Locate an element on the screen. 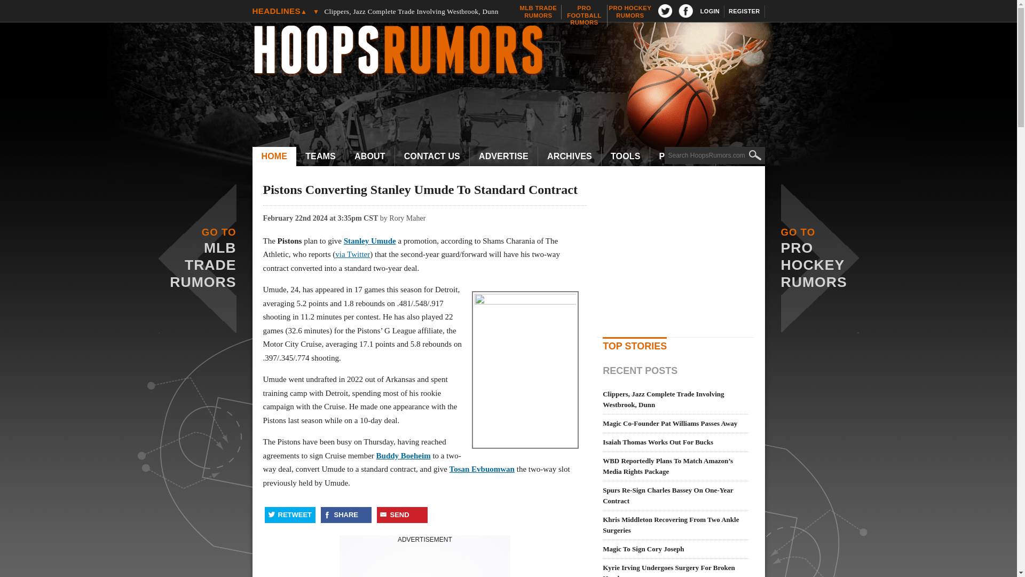  teams is located at coordinates (320, 157).